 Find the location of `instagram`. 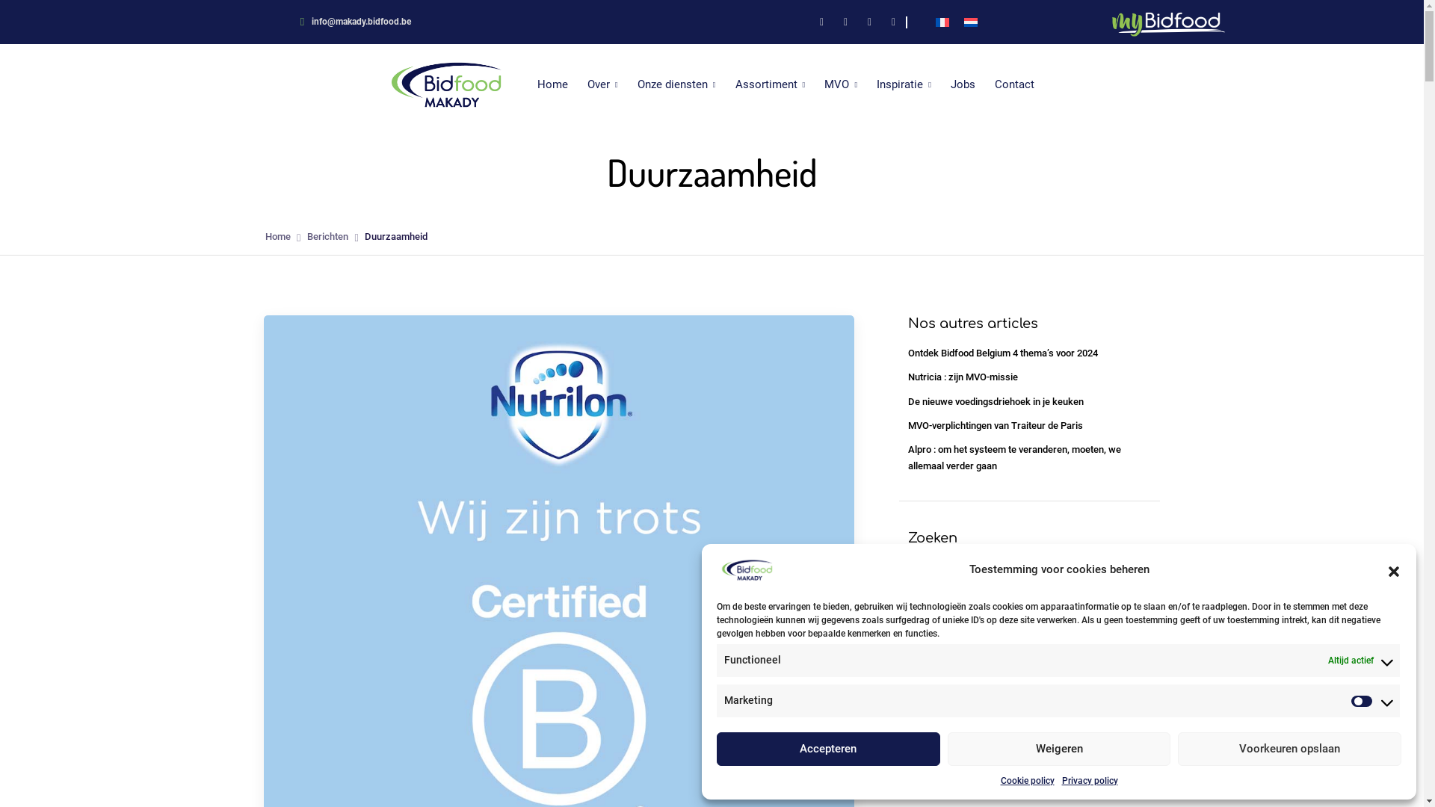

instagram is located at coordinates (870, 22).